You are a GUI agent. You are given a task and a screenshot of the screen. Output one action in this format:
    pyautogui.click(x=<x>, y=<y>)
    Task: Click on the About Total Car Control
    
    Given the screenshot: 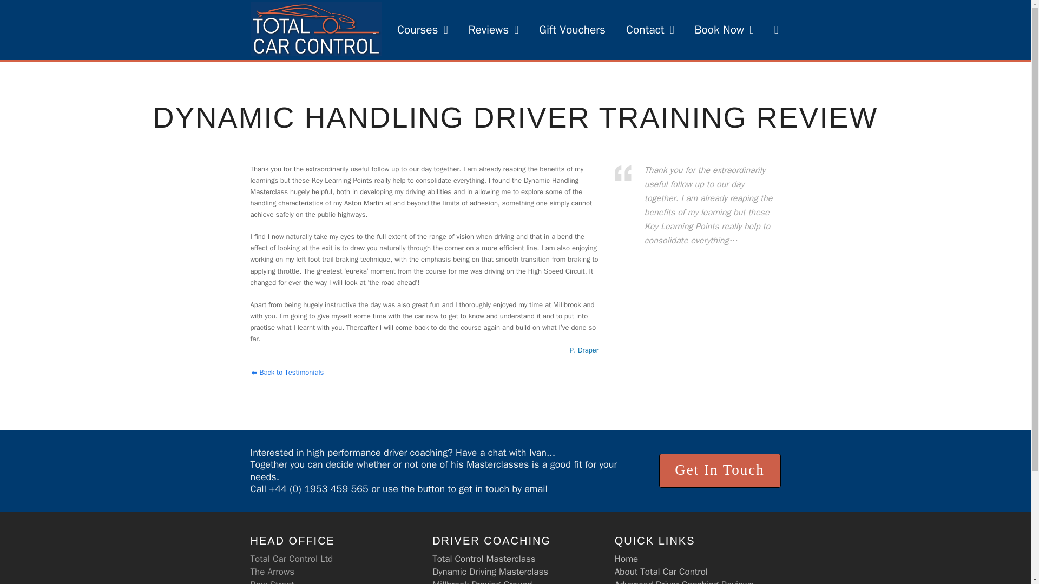 What is the action you would take?
    pyautogui.click(x=661, y=572)
    